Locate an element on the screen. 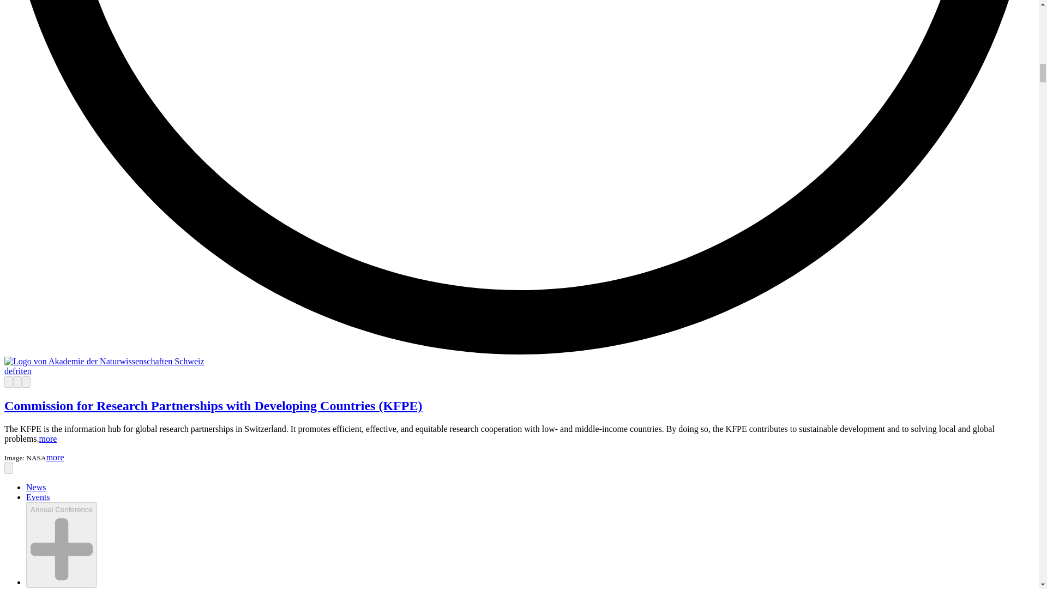 The height and width of the screenshot is (589, 1047). more is located at coordinates (55, 457).